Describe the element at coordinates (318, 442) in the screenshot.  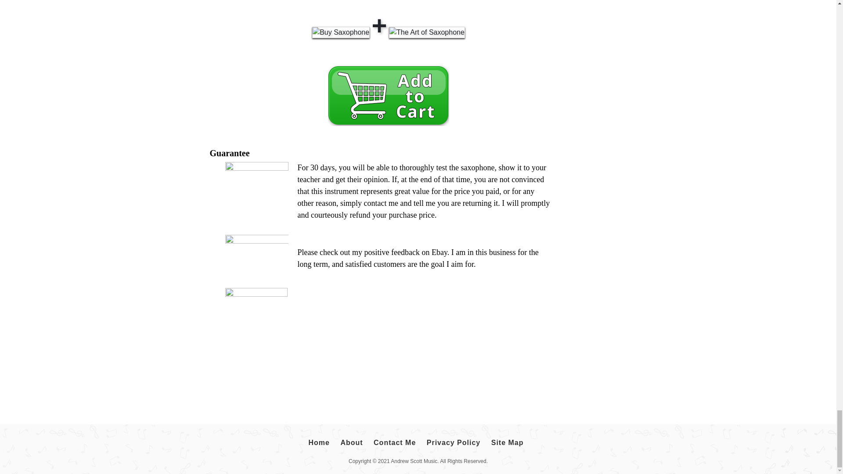
I see `Home` at that location.